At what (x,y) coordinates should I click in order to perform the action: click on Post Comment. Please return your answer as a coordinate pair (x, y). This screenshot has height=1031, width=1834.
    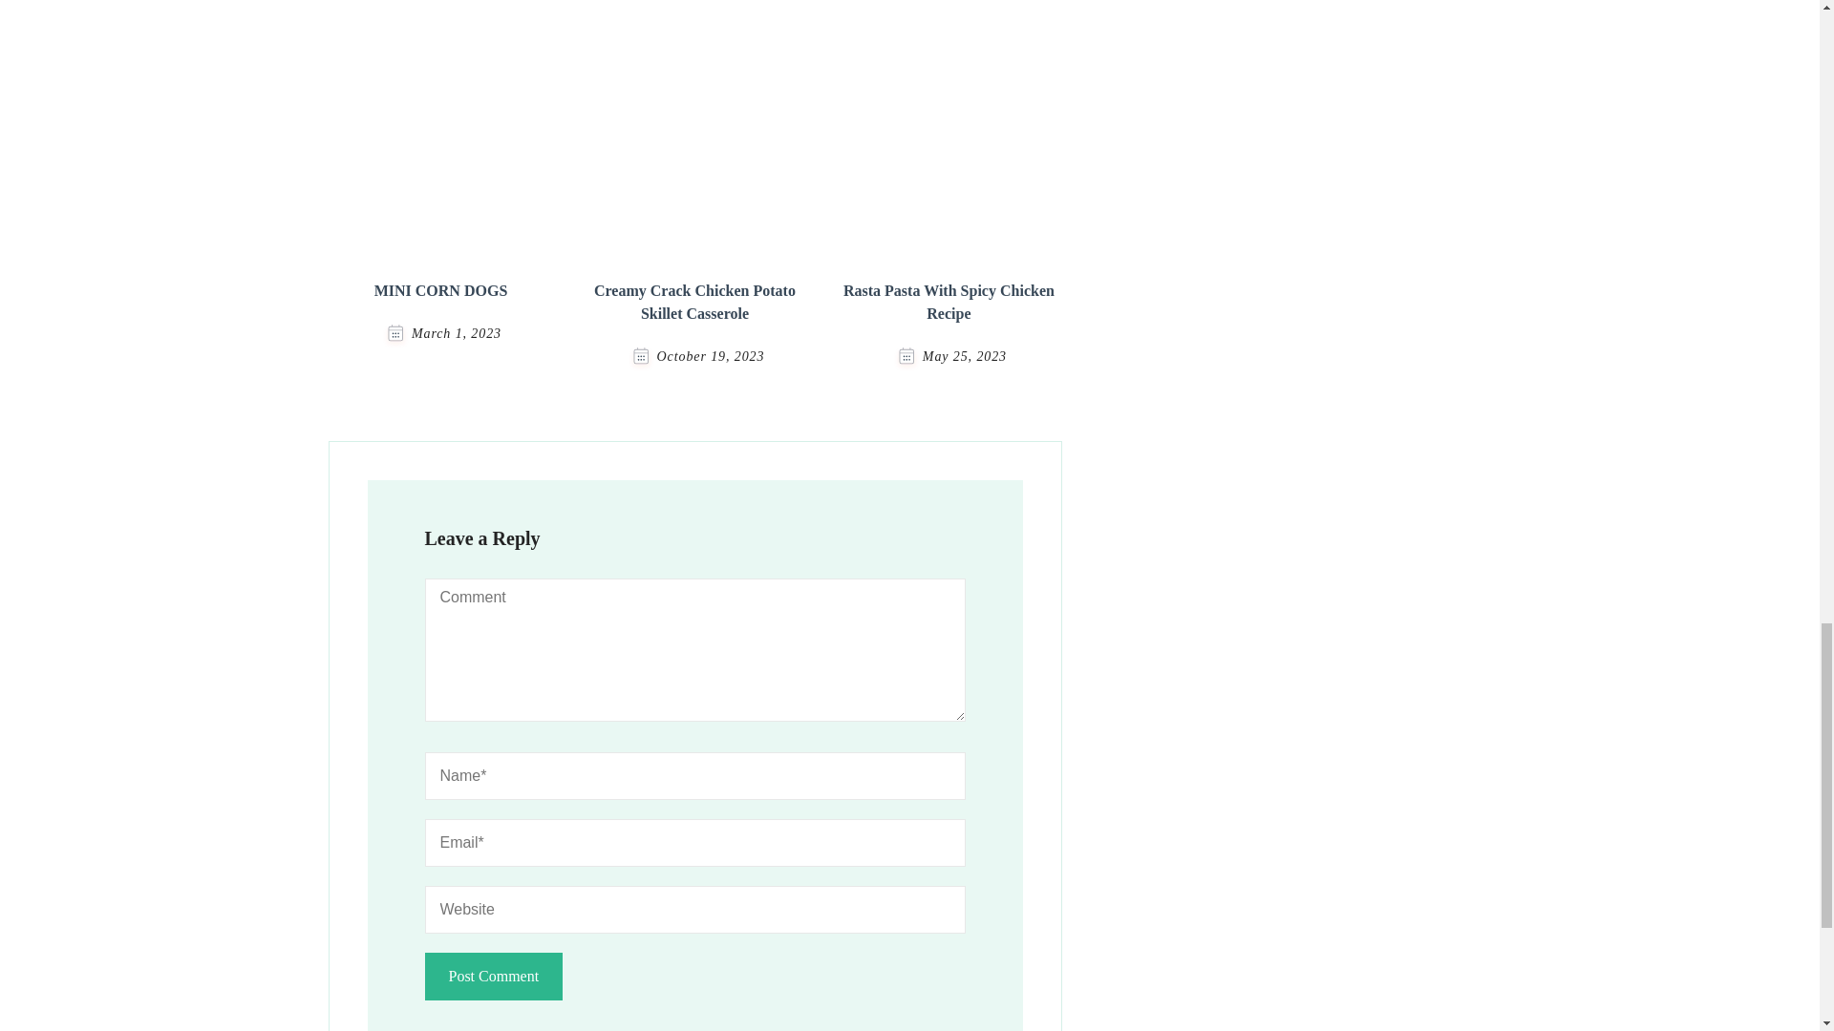
    Looking at the image, I should click on (493, 976).